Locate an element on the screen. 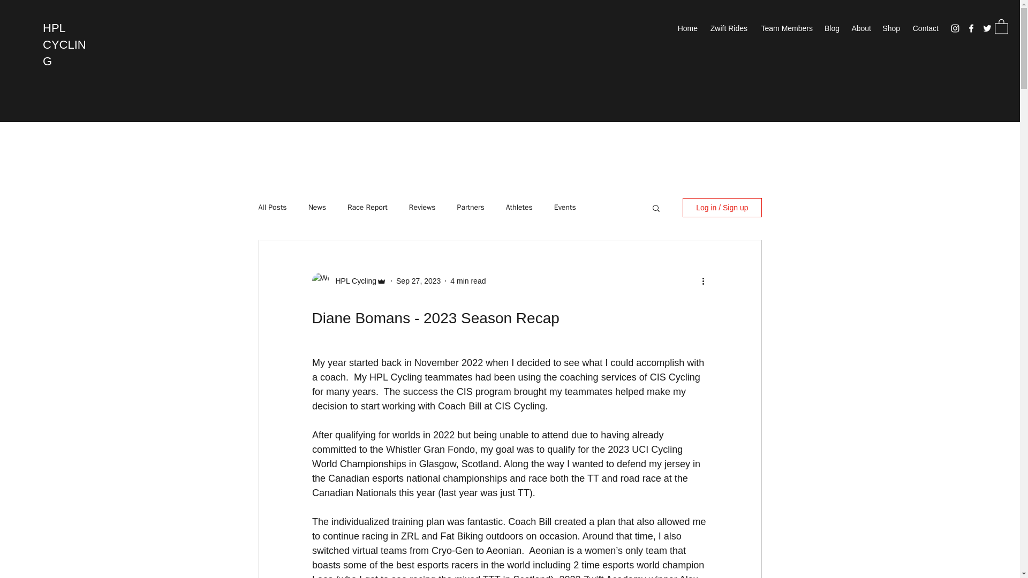  Partners is located at coordinates (471, 208).